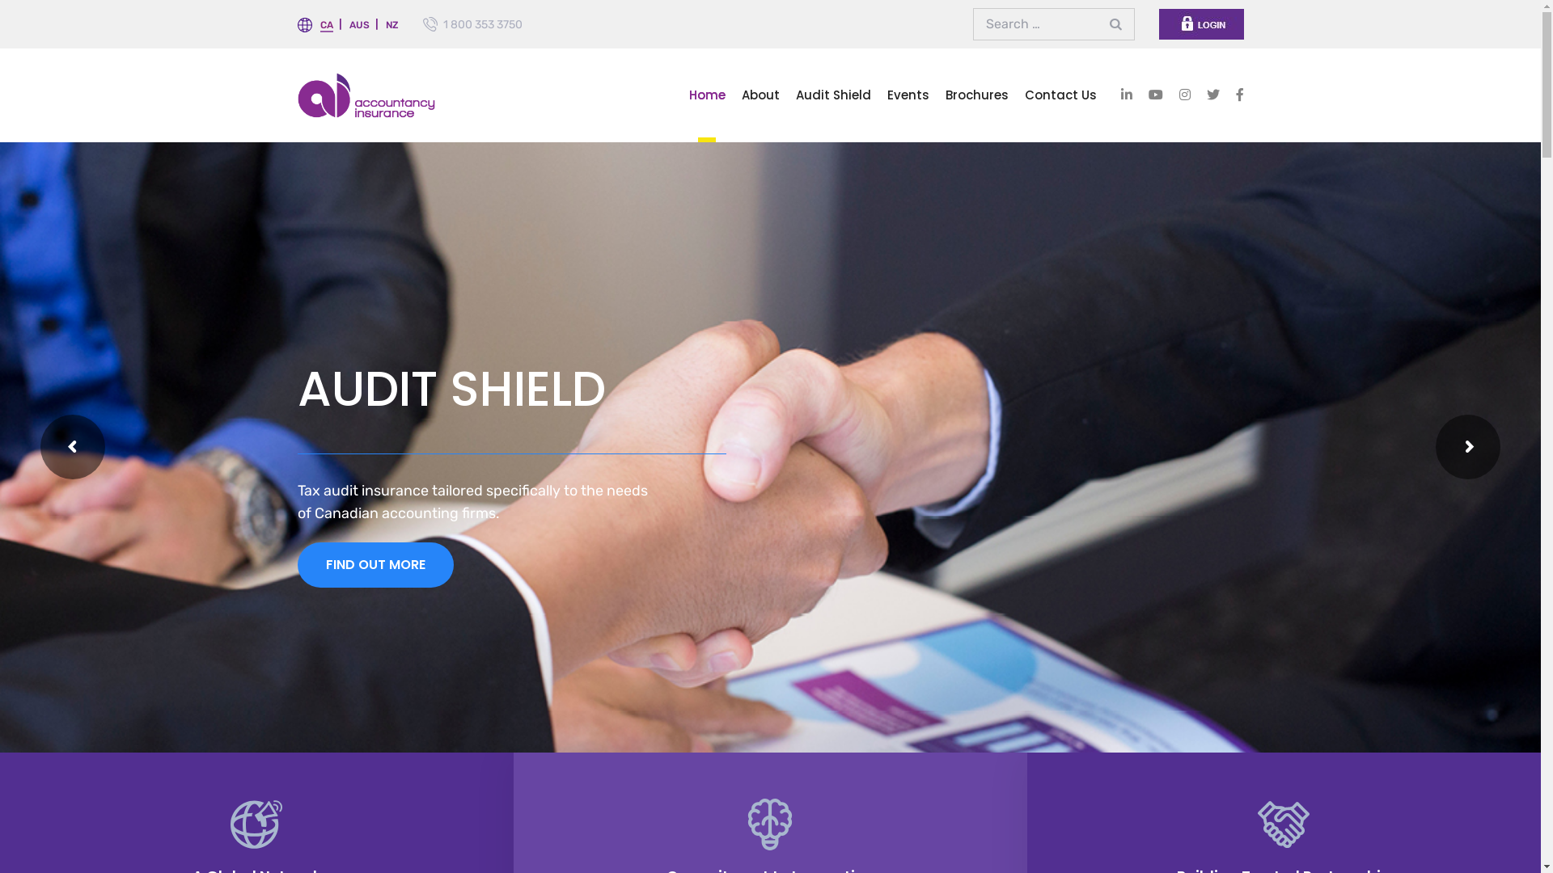 The height and width of the screenshot is (873, 1553). What do you see at coordinates (833, 95) in the screenshot?
I see `Audit Shield` at bounding box center [833, 95].